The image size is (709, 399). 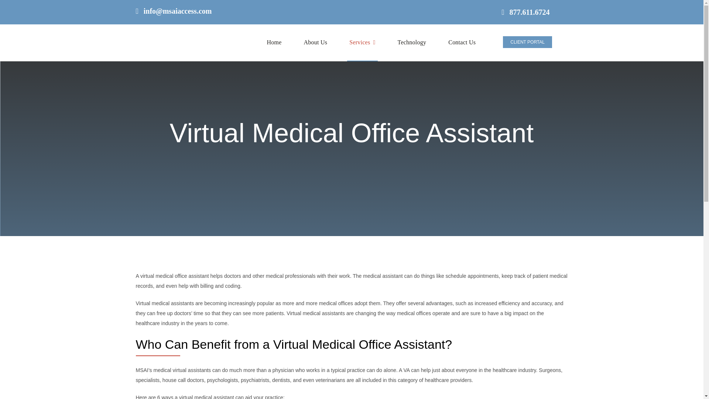 I want to click on 877.611.6724, so click(x=525, y=12).